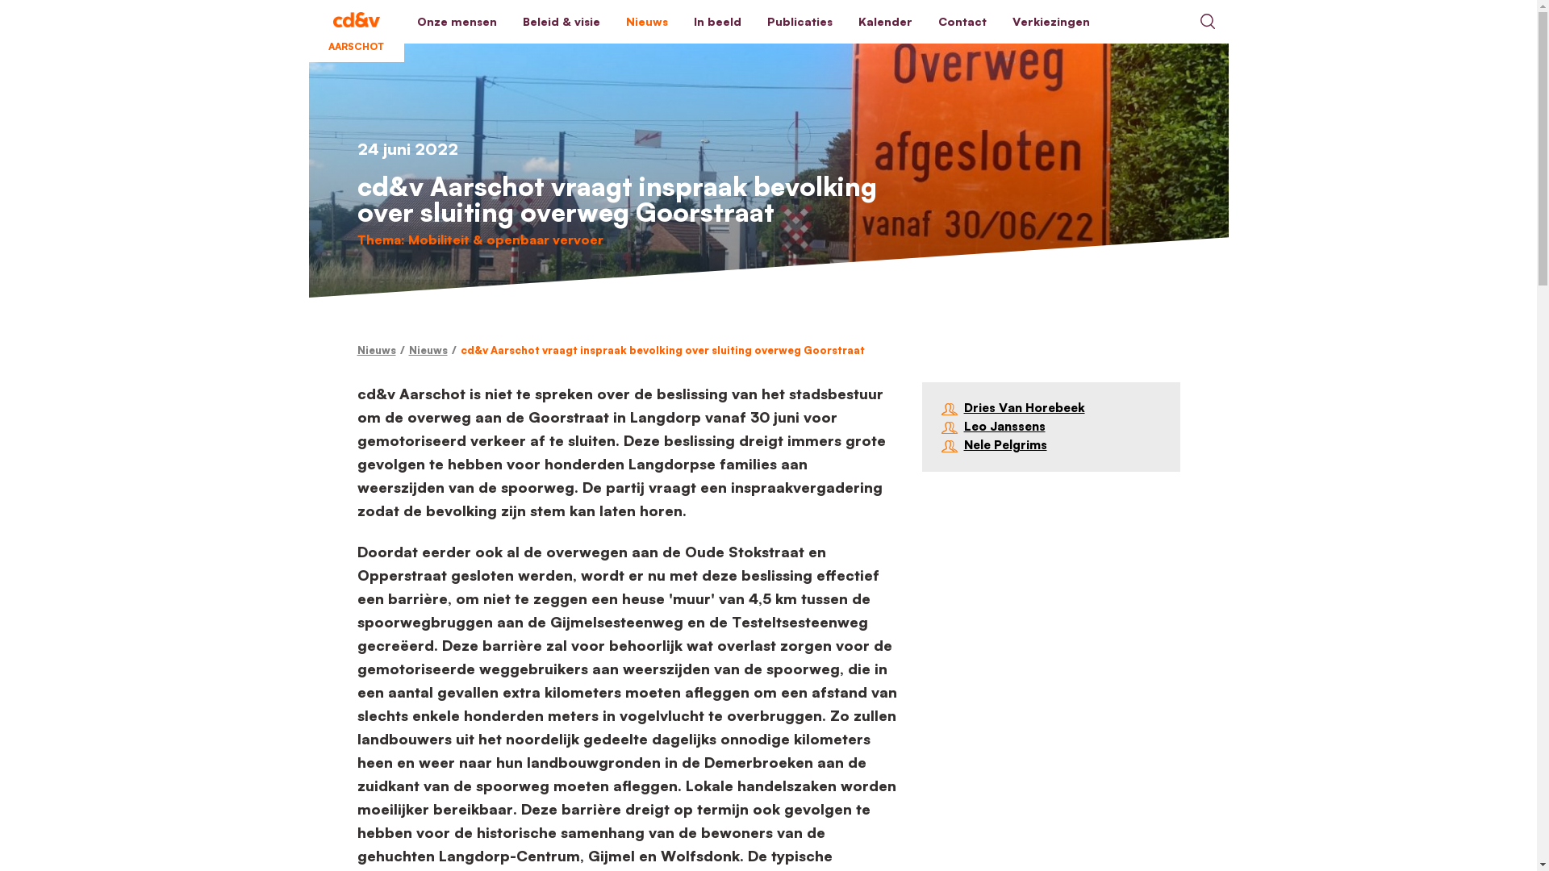 The width and height of the screenshot is (1549, 871). What do you see at coordinates (1050, 408) in the screenshot?
I see `Dries Van Horebeek` at bounding box center [1050, 408].